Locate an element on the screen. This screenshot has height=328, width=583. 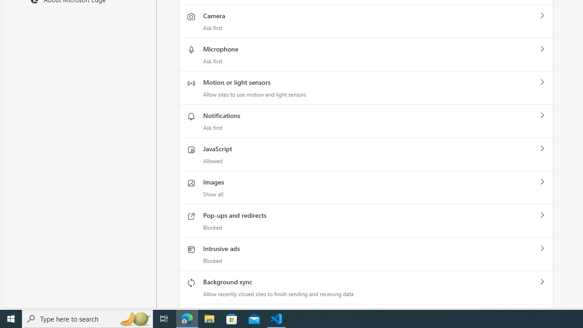
Automatic downloads is located at coordinates (542, 315).